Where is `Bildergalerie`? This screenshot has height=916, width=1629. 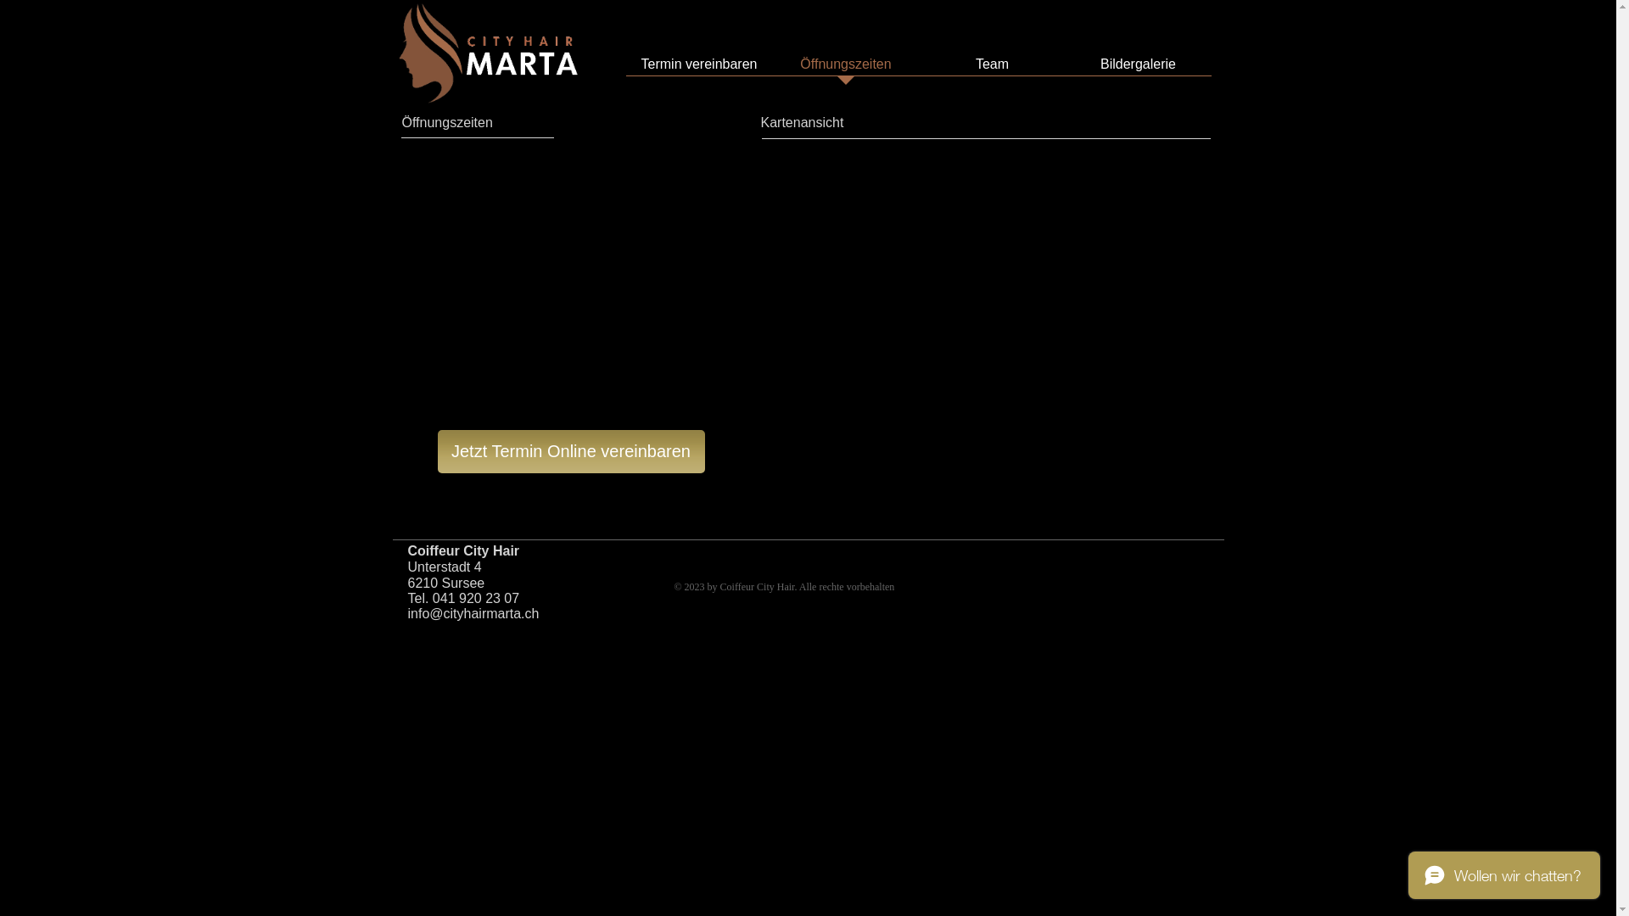
Bildergalerie is located at coordinates (1139, 70).